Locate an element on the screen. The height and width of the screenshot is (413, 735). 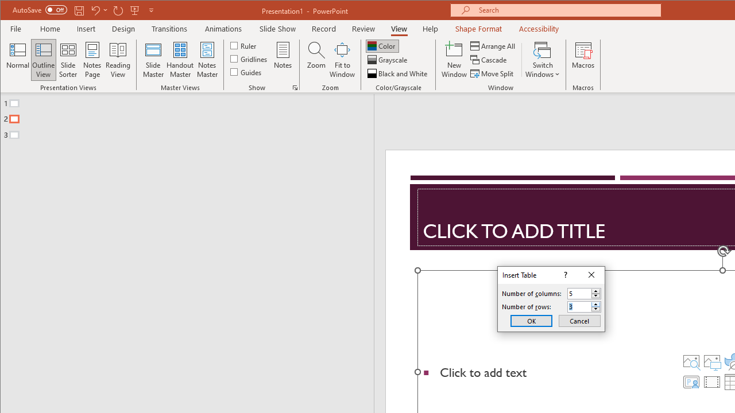
Arrange All is located at coordinates (494, 46).